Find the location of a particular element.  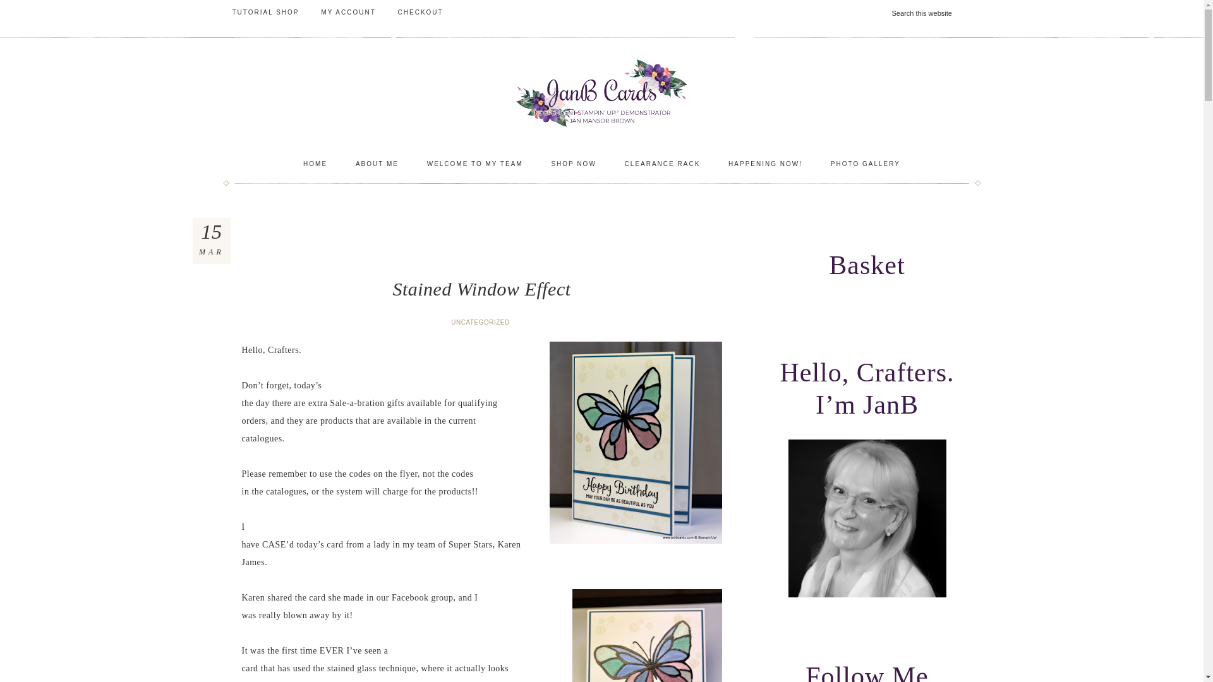

HAPPENING NOW! is located at coordinates (765, 164).